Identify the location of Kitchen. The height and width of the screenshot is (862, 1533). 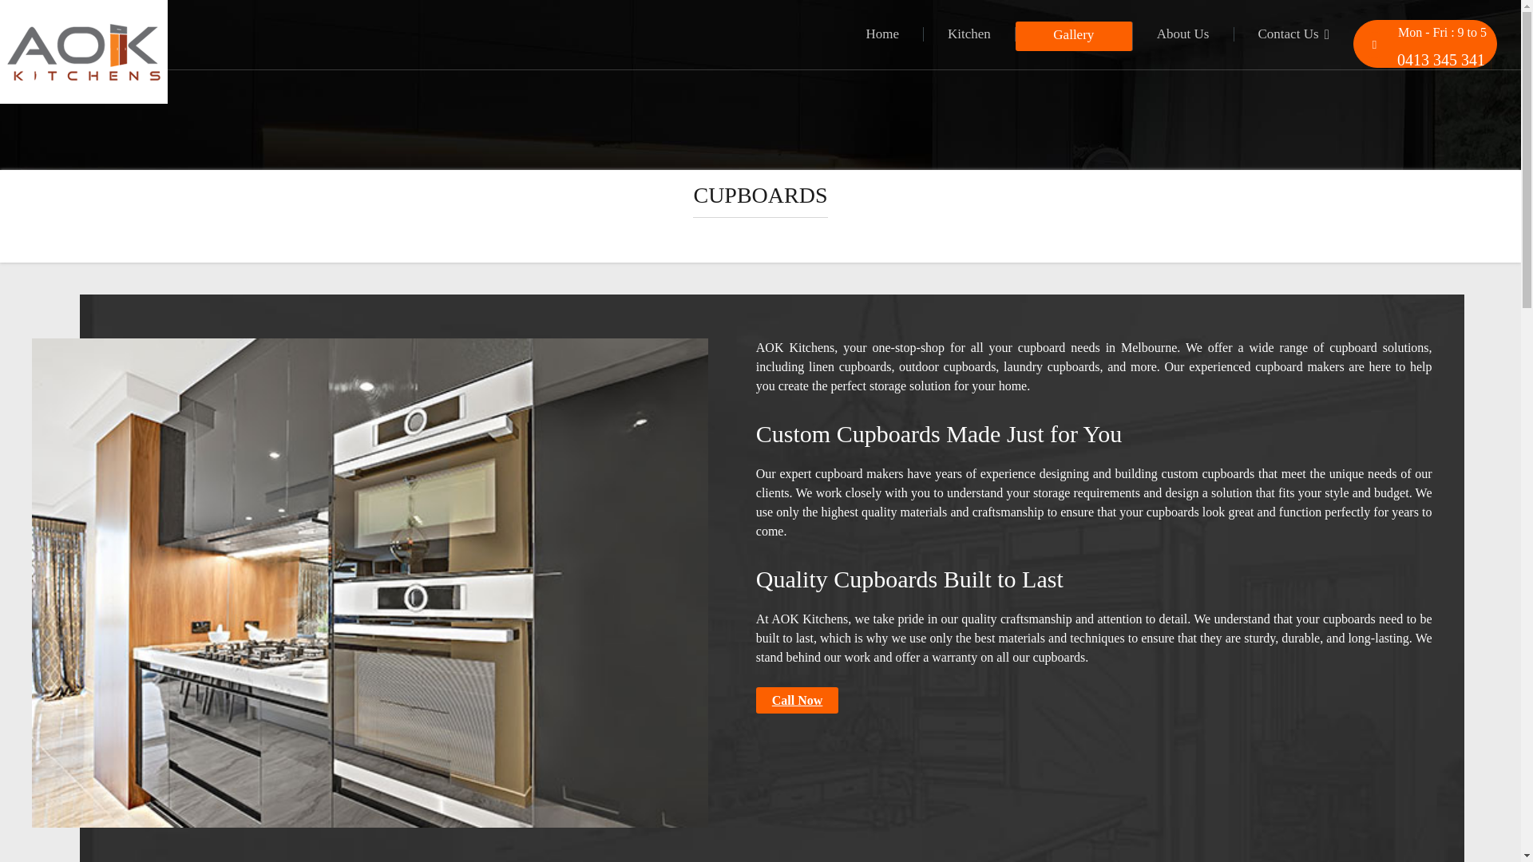
(969, 34).